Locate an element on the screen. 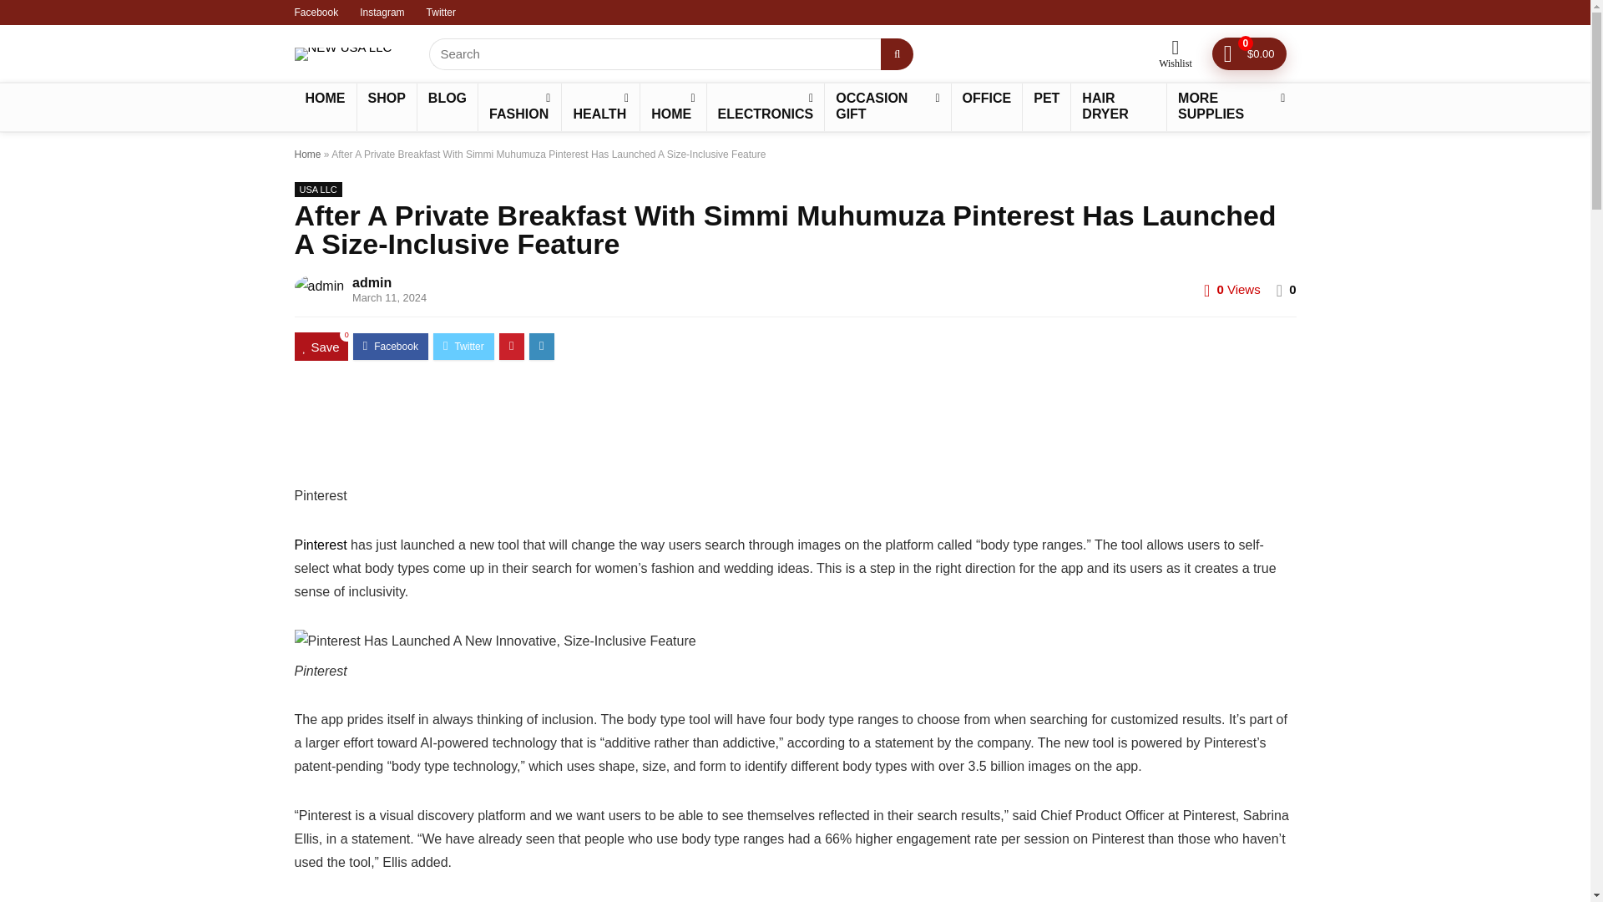 The height and width of the screenshot is (902, 1603). FASHION is located at coordinates (519, 107).